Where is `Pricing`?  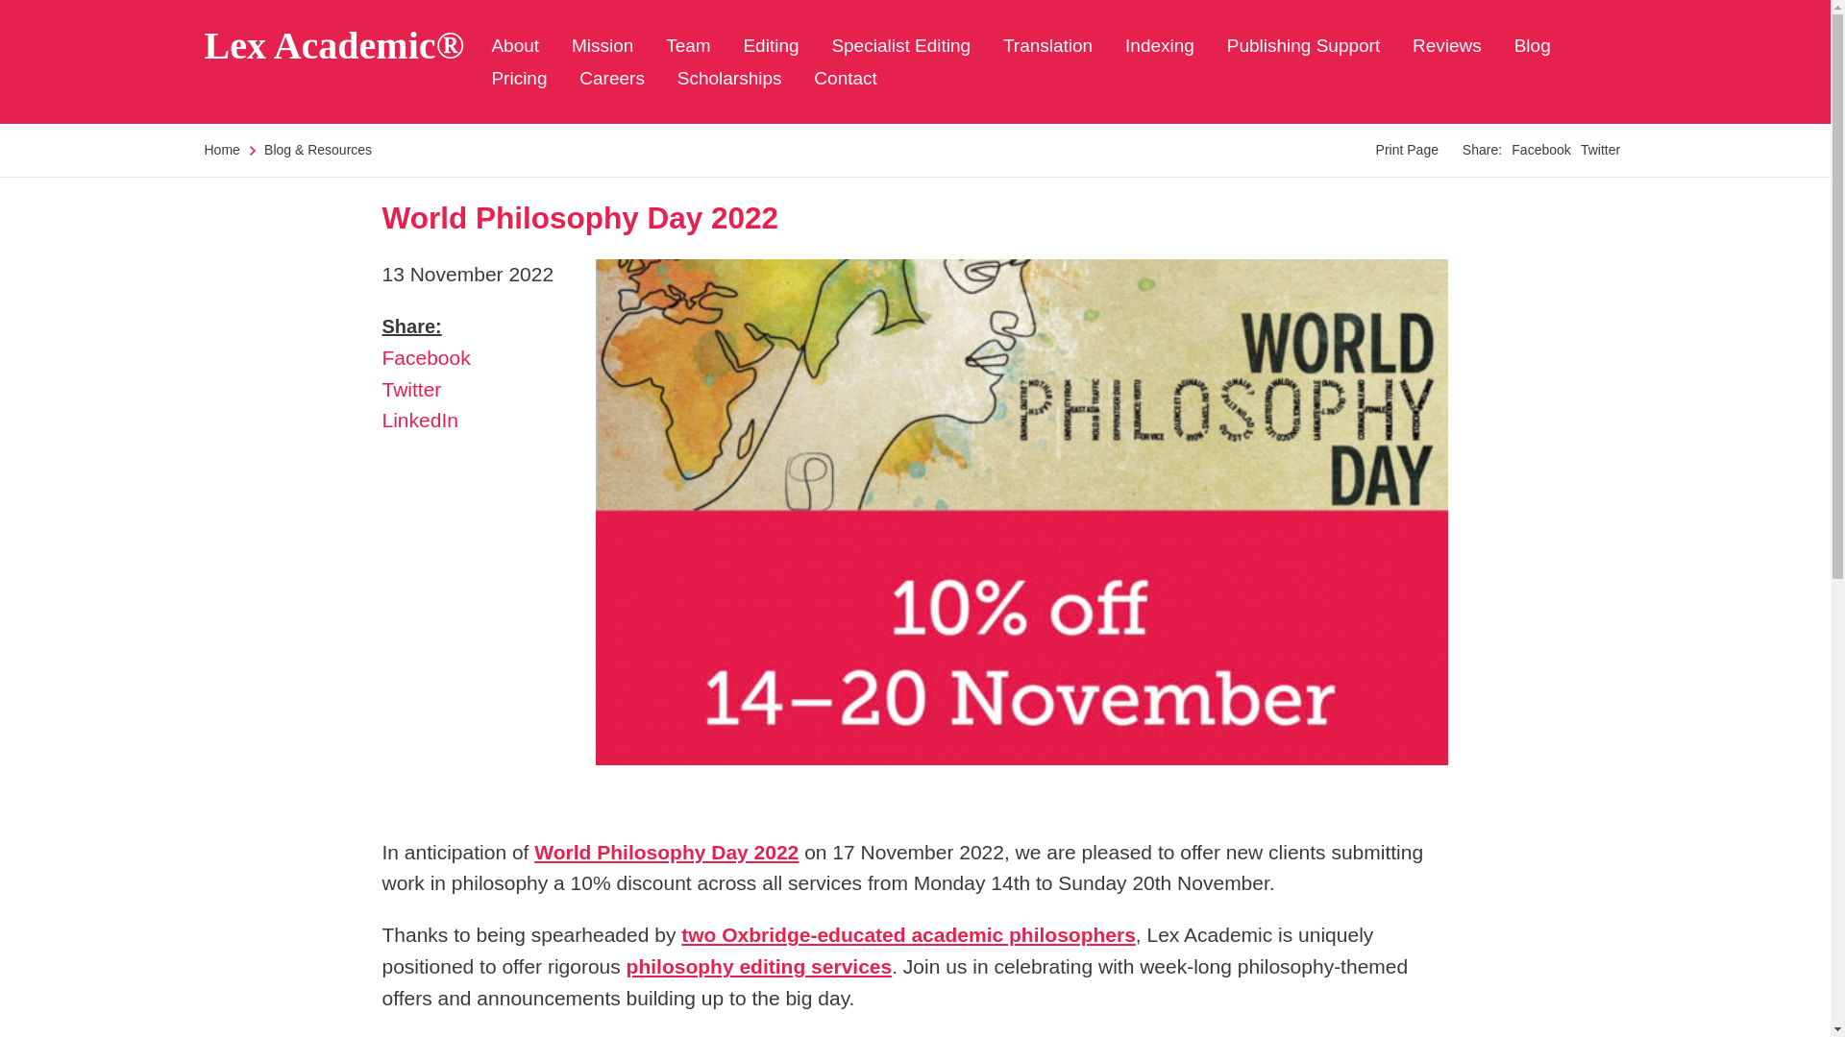 Pricing is located at coordinates (518, 78).